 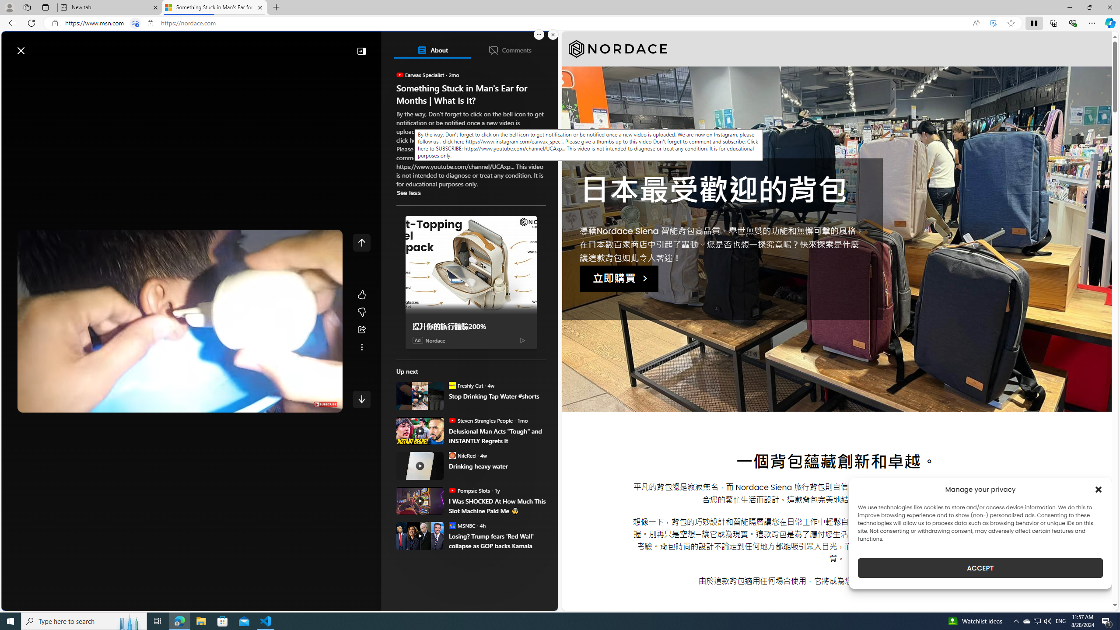 What do you see at coordinates (435, 46) in the screenshot?
I see `Open Copilot` at bounding box center [435, 46].